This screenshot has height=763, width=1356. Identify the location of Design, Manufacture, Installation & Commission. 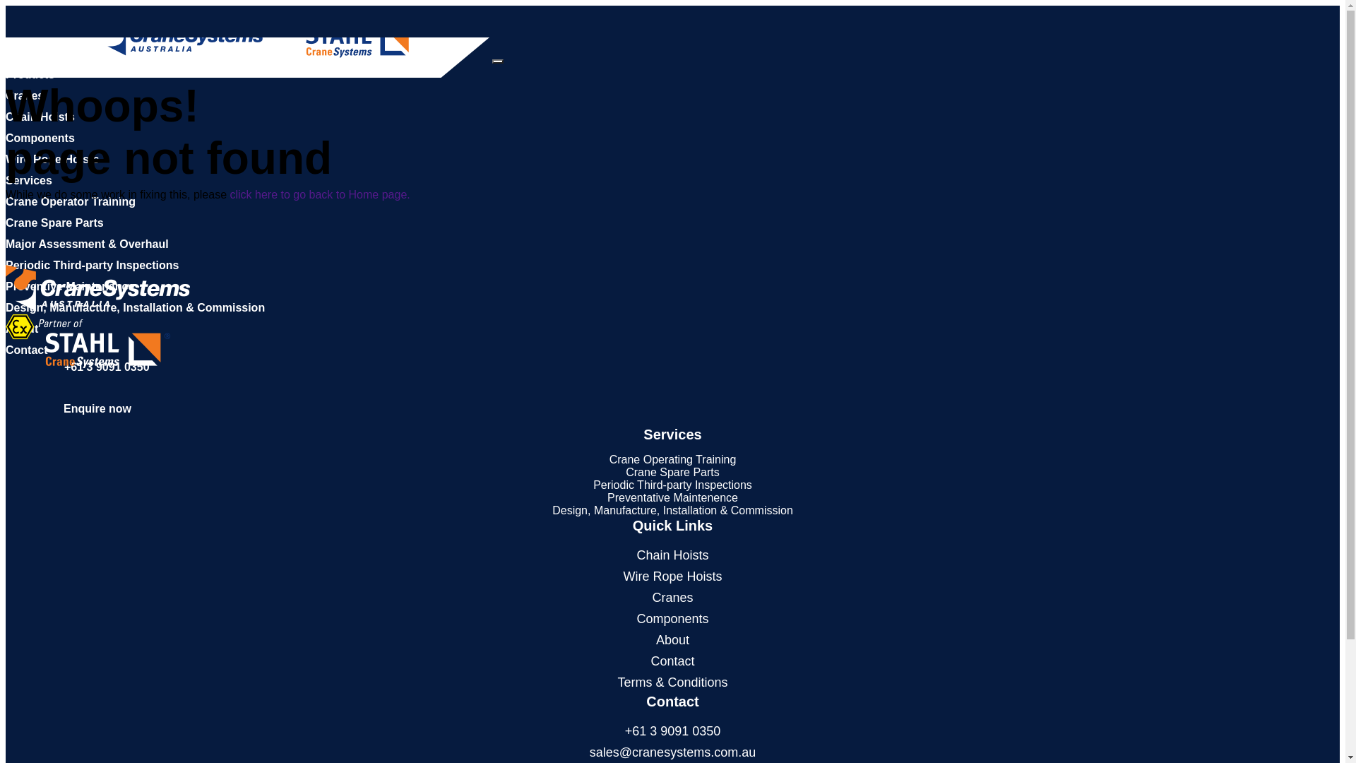
(136, 308).